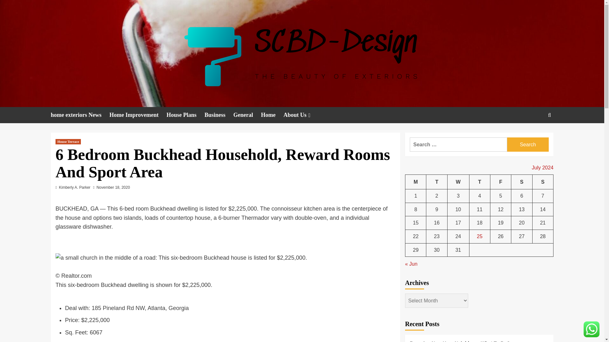 This screenshot has width=609, height=342. I want to click on home exteriors News, so click(80, 115).